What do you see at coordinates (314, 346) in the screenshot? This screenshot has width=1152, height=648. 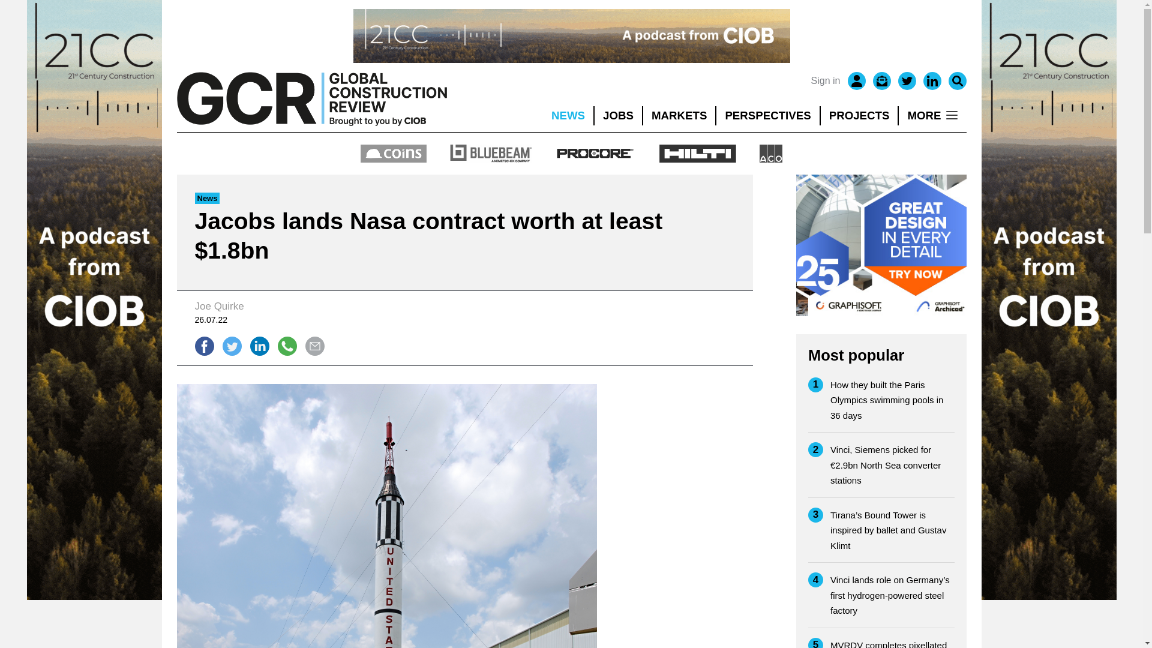 I see `Send email` at bounding box center [314, 346].